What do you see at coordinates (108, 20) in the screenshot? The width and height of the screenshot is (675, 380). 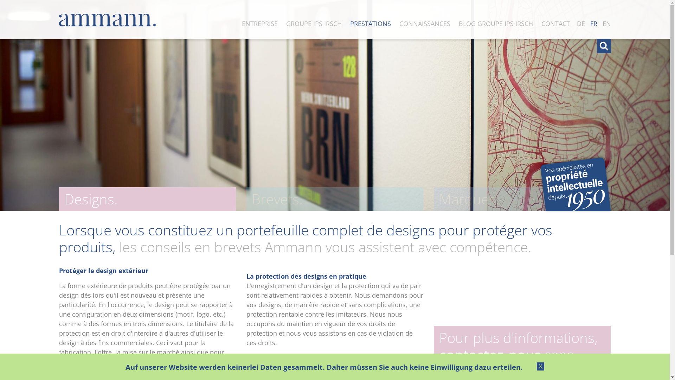 I see `Home` at bounding box center [108, 20].